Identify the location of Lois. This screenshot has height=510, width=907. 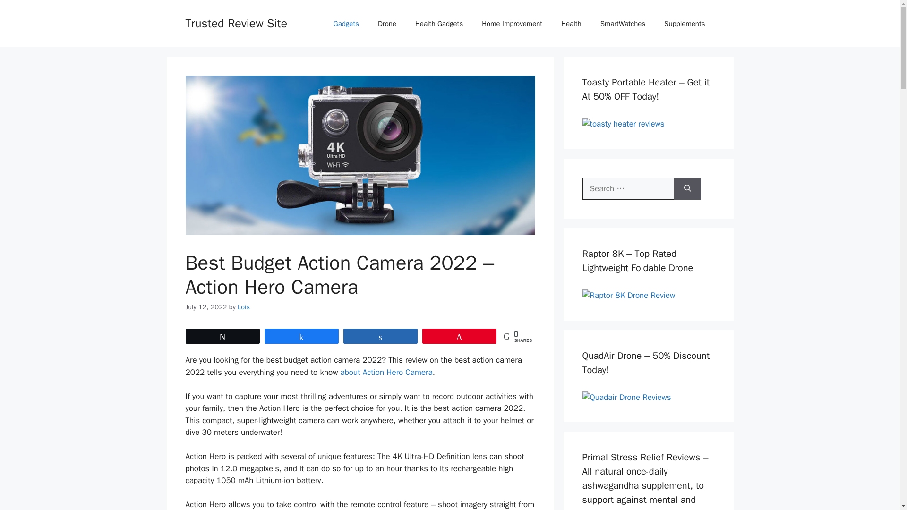
(244, 307).